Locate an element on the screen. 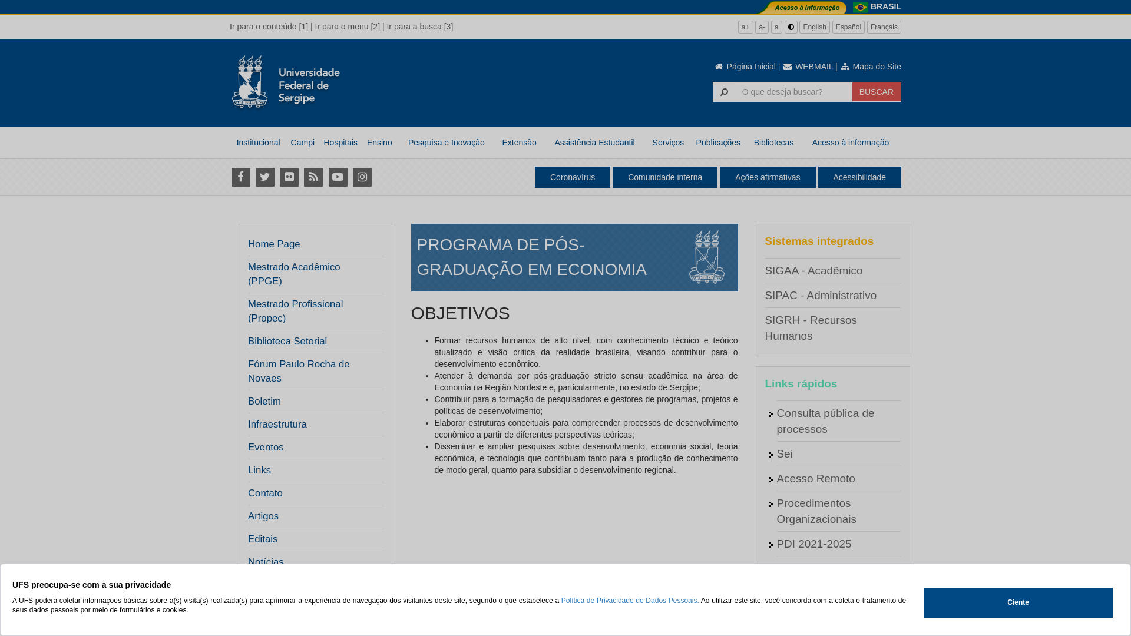  Procedimentos Organizacionais is located at coordinates (816, 511).